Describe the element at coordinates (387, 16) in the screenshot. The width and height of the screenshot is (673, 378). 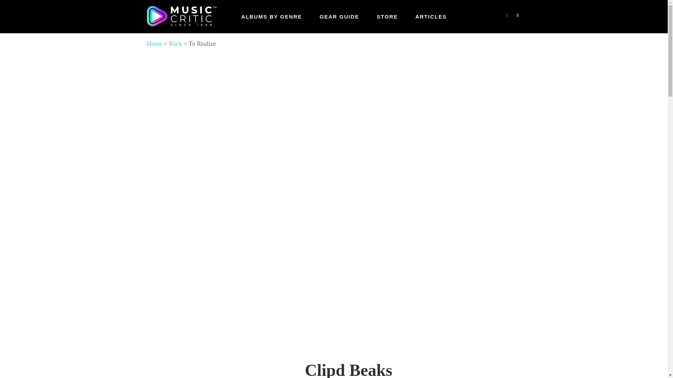
I see `STORE` at that location.